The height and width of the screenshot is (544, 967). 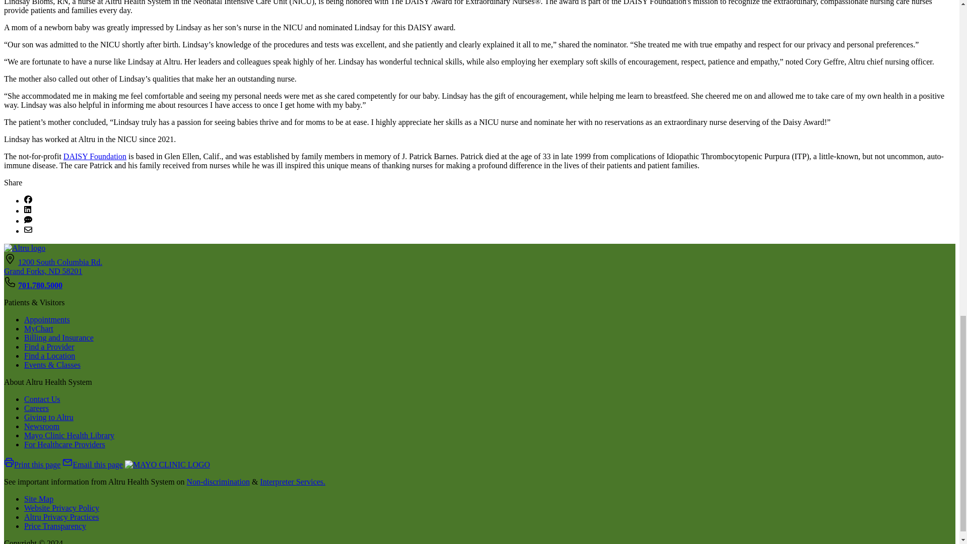 What do you see at coordinates (28, 231) in the screenshot?
I see `Email` at bounding box center [28, 231].